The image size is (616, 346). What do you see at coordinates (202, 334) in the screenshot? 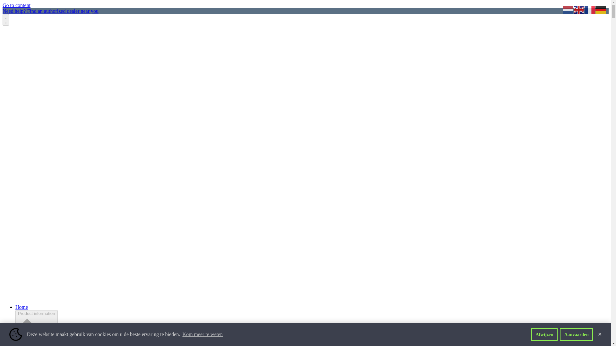
I see `Kom meer te weten` at bounding box center [202, 334].